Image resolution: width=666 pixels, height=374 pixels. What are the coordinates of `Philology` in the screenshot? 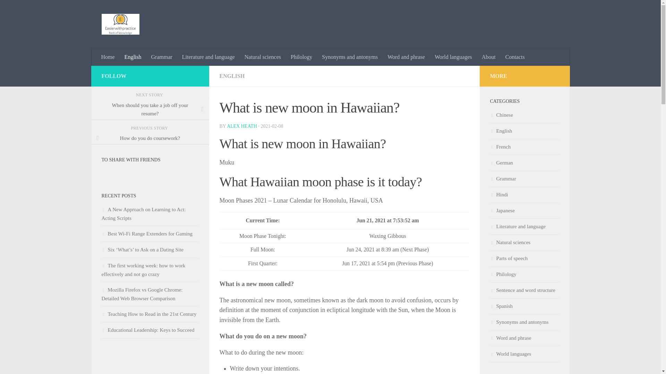 It's located at (301, 57).